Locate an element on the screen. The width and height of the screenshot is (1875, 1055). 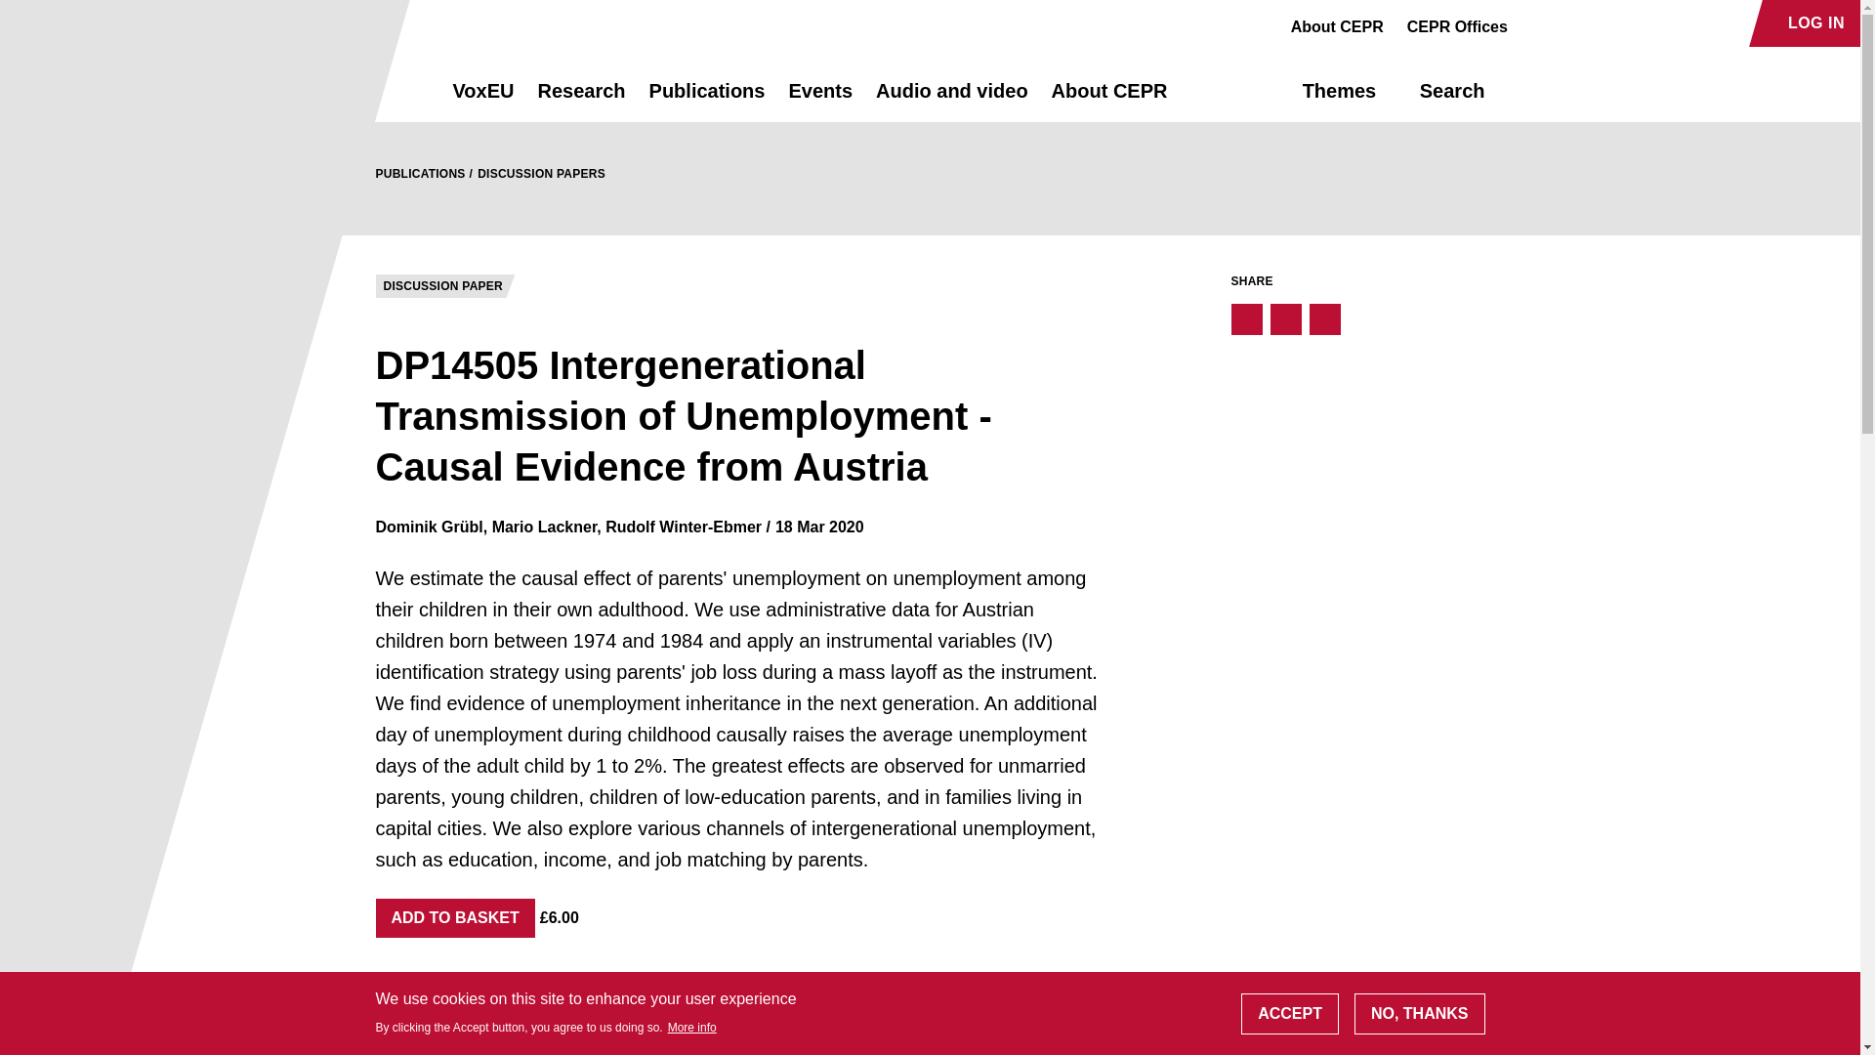
Return to the homepage is located at coordinates (379, 90).